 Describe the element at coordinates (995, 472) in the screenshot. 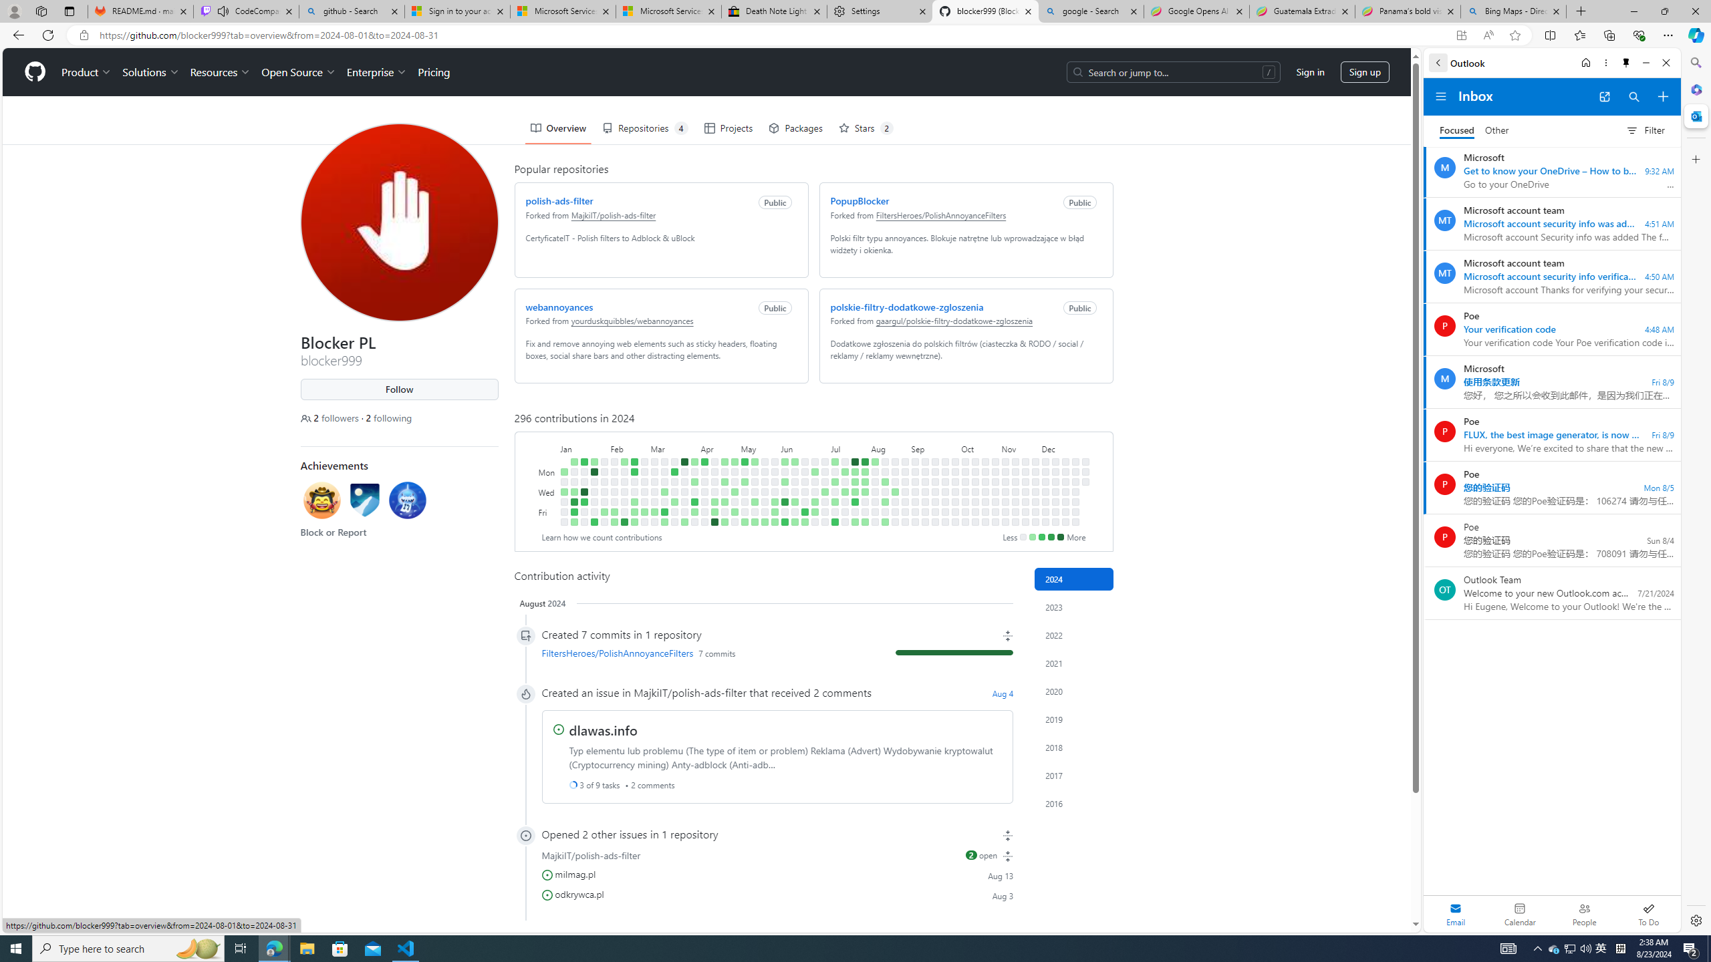

I see `No contributions on October 28th.` at that location.